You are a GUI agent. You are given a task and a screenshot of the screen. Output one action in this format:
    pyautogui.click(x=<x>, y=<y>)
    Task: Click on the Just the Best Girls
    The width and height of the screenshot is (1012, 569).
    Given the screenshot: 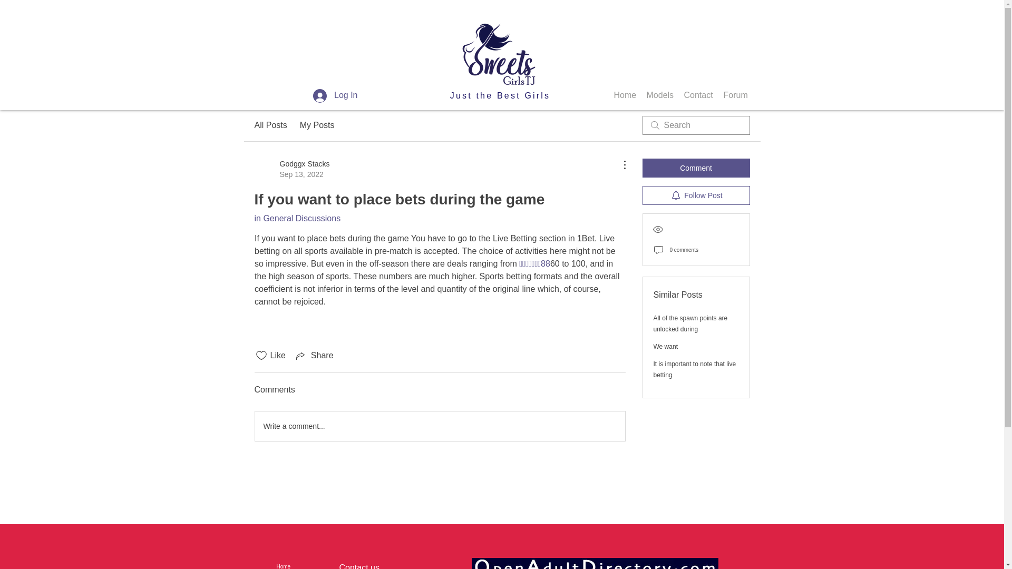 What is the action you would take?
    pyautogui.click(x=500, y=95)
    